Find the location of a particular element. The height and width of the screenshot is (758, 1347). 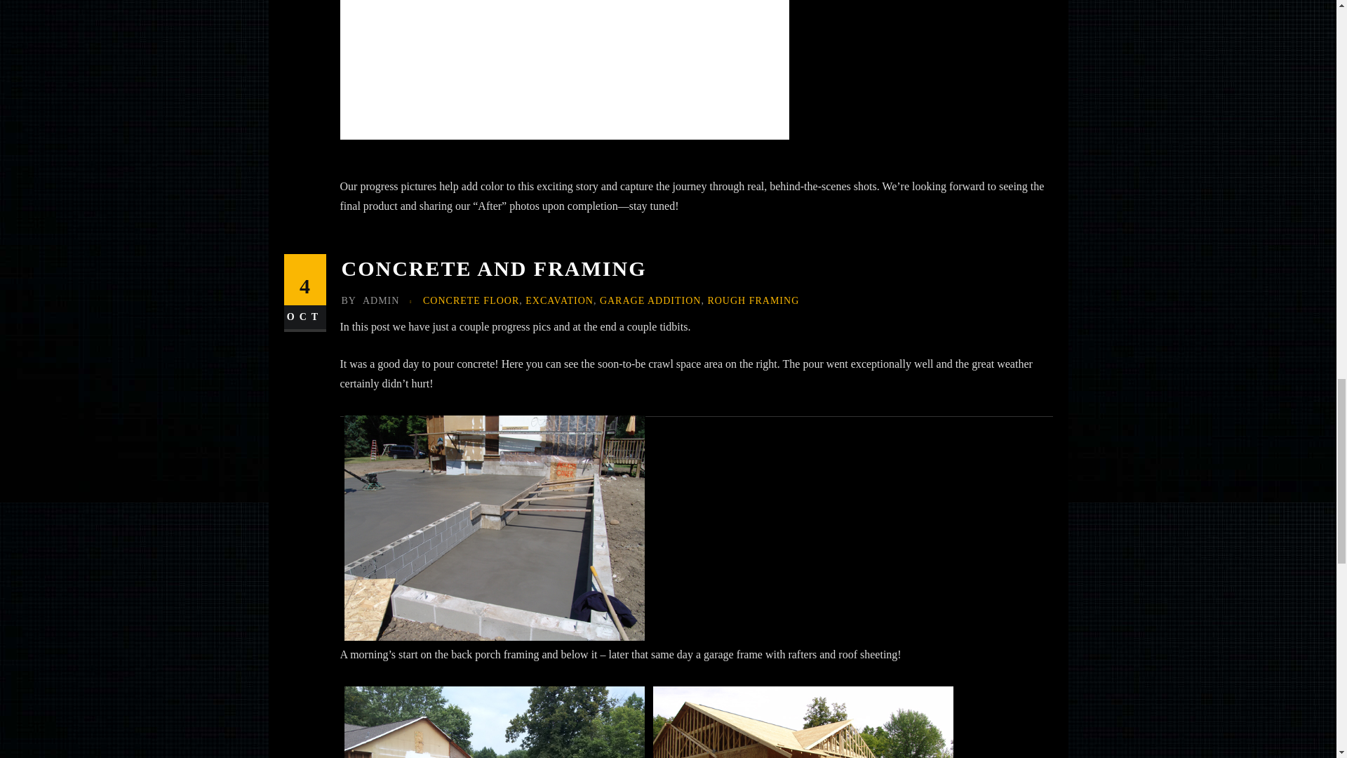

GARAGE ADDITION is located at coordinates (650, 300).